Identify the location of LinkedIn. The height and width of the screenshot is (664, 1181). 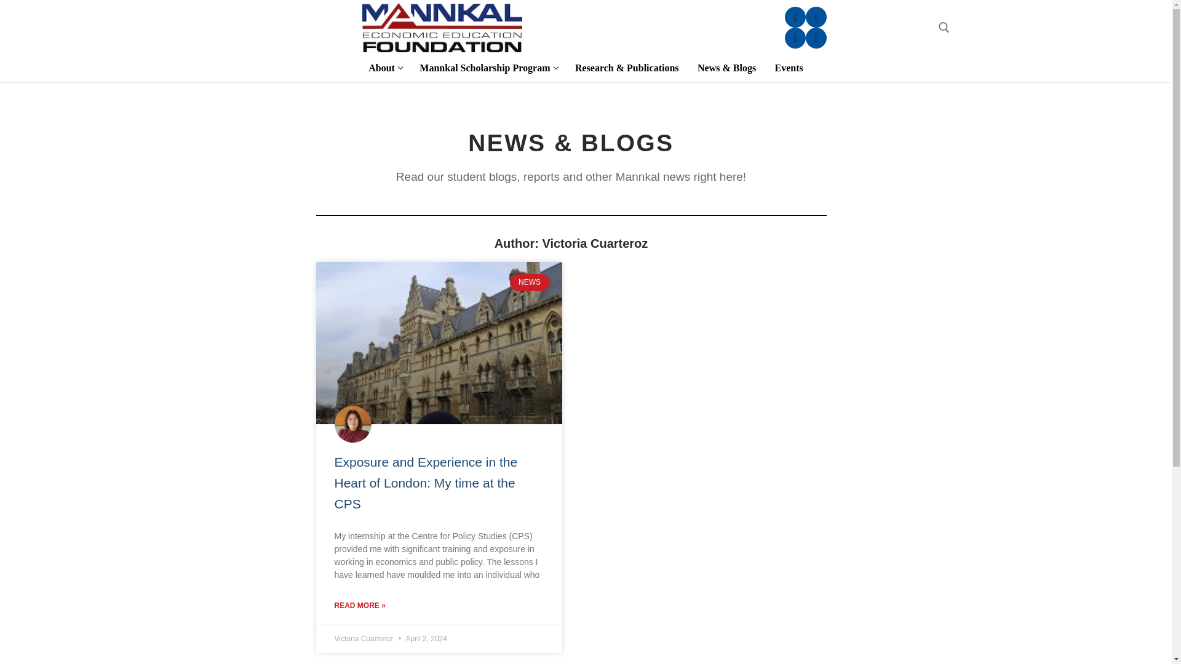
(795, 17).